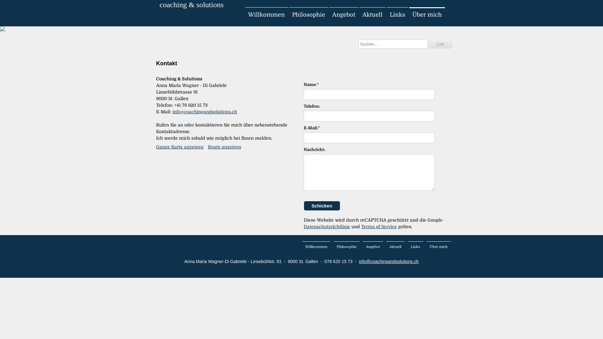 The height and width of the screenshot is (339, 603). I want to click on Route anzeigen, so click(225, 147).